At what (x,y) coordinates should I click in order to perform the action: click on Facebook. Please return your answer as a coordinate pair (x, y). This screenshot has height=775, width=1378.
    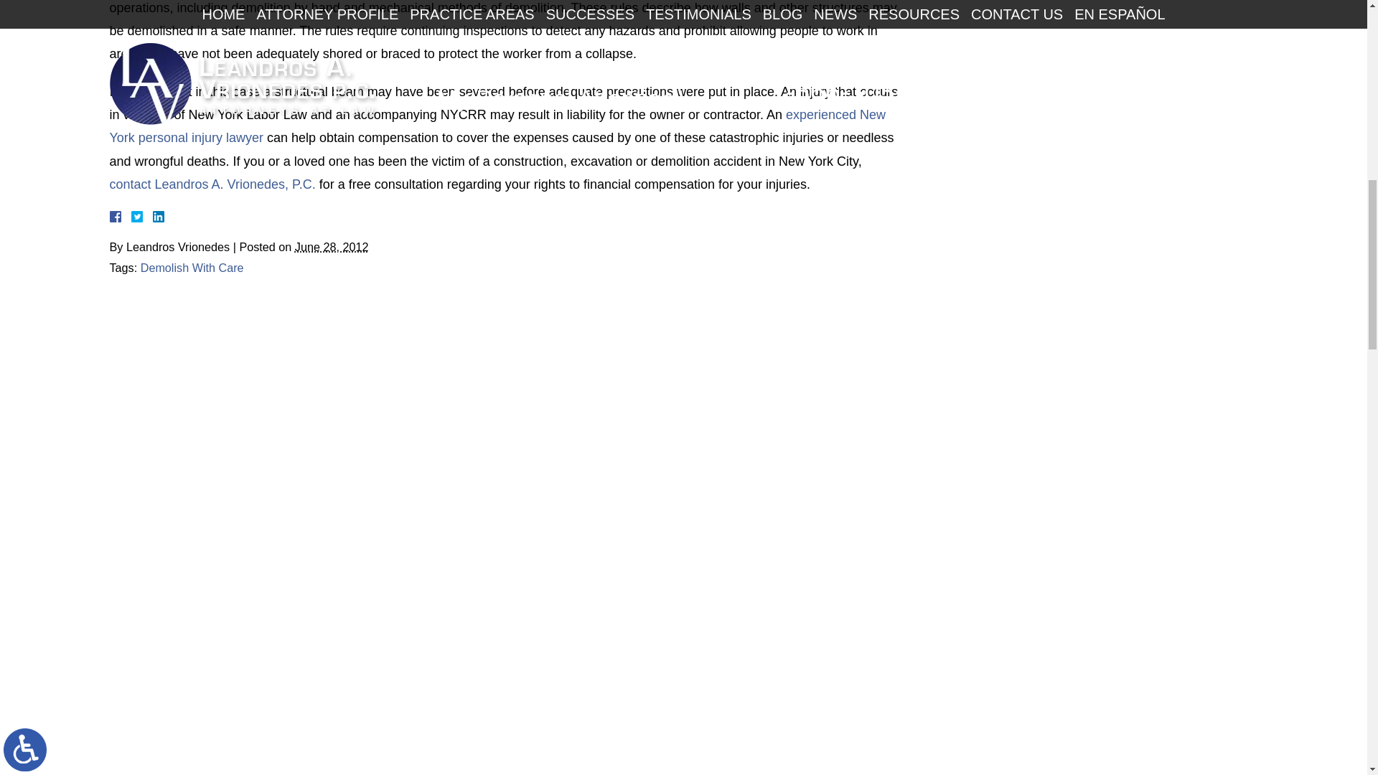
    Looking at the image, I should click on (131, 216).